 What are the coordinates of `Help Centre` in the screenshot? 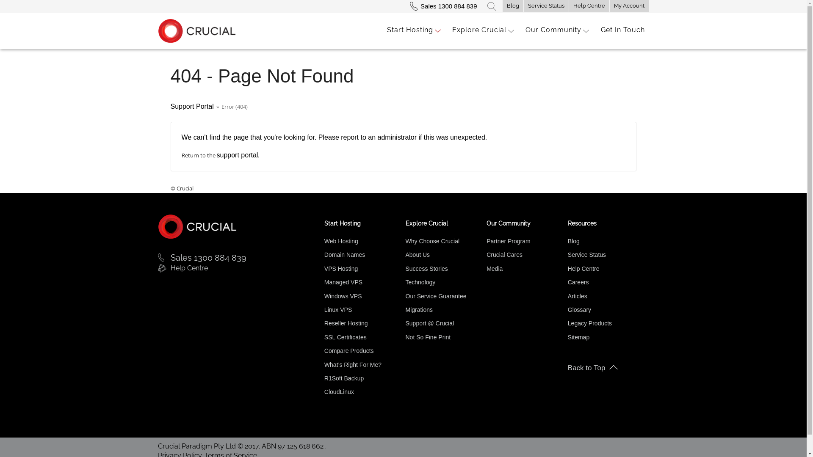 It's located at (236, 268).